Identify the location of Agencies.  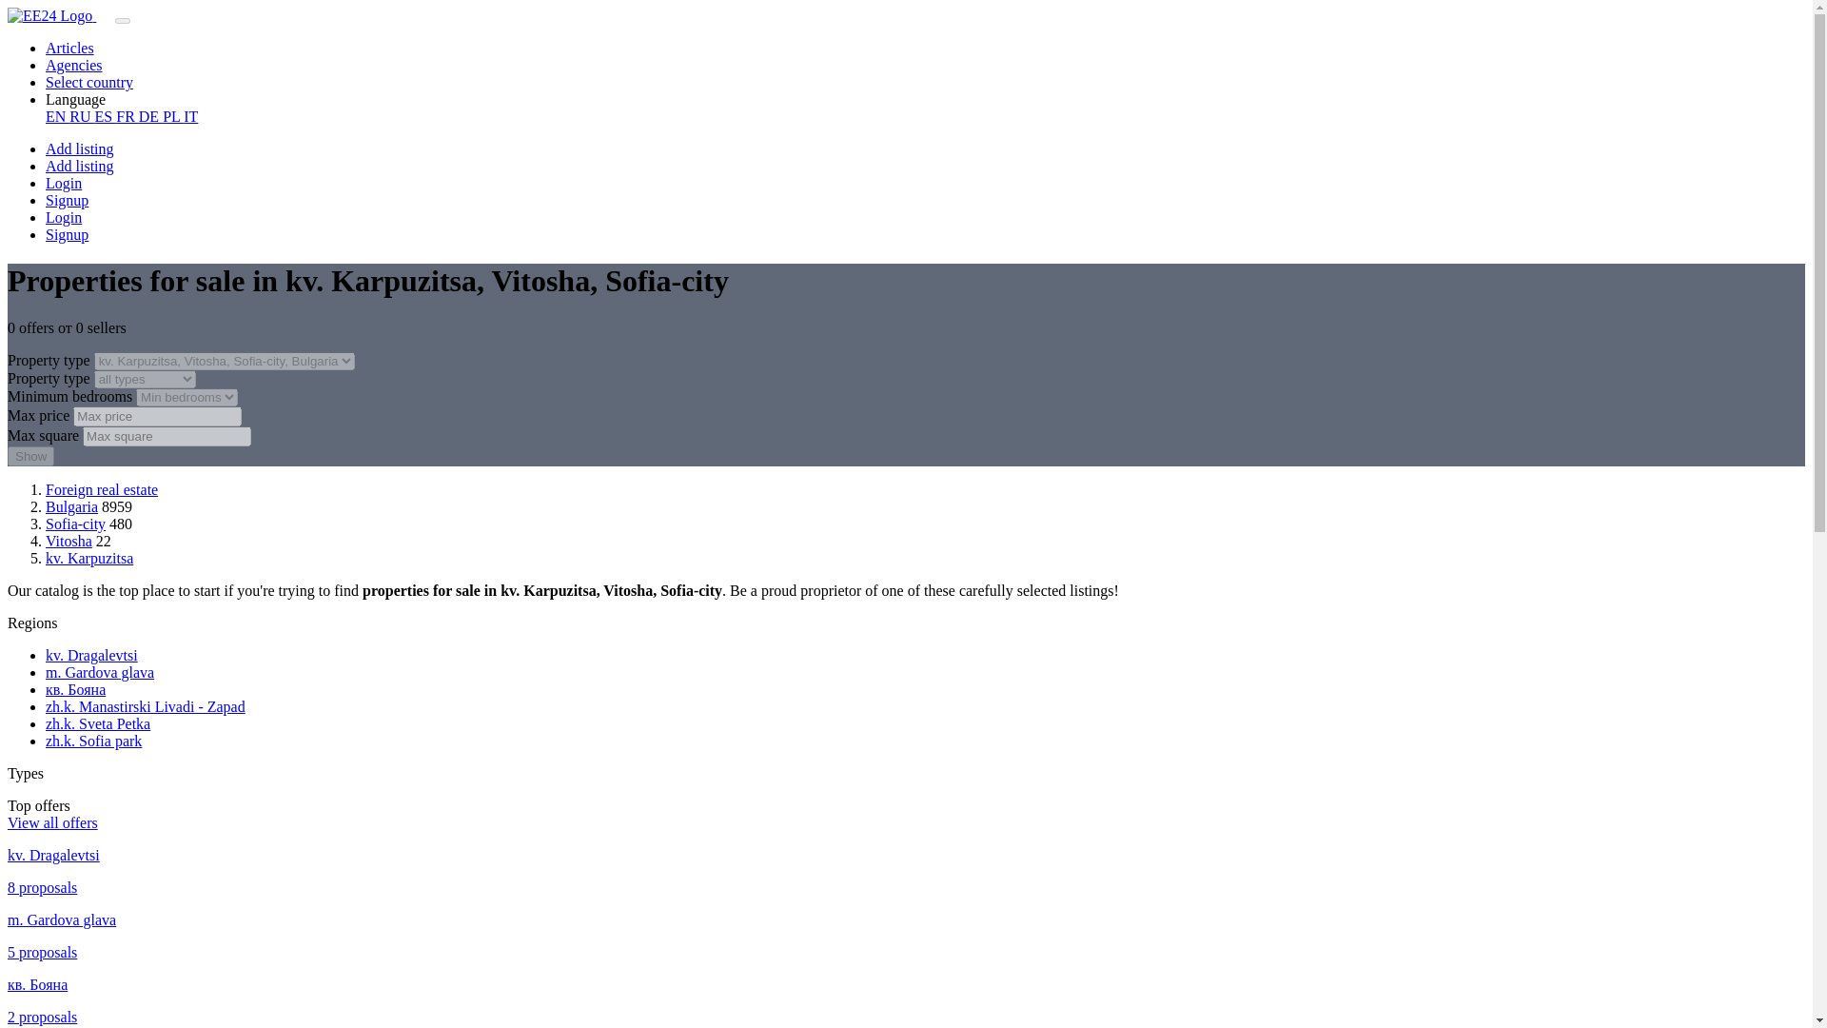
(74, 65).